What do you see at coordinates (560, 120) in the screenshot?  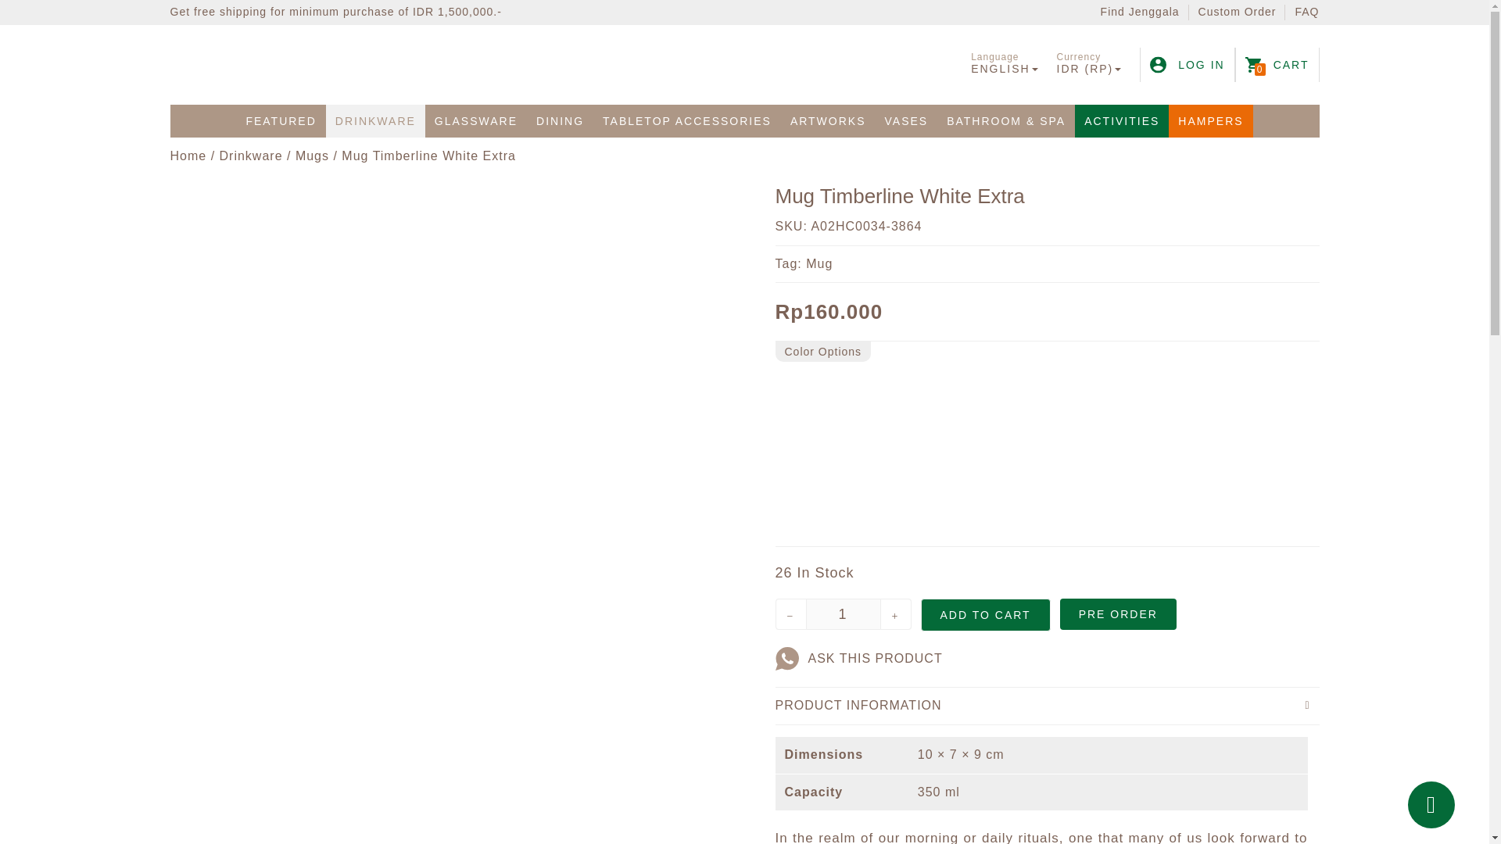 I see `DINING` at bounding box center [560, 120].